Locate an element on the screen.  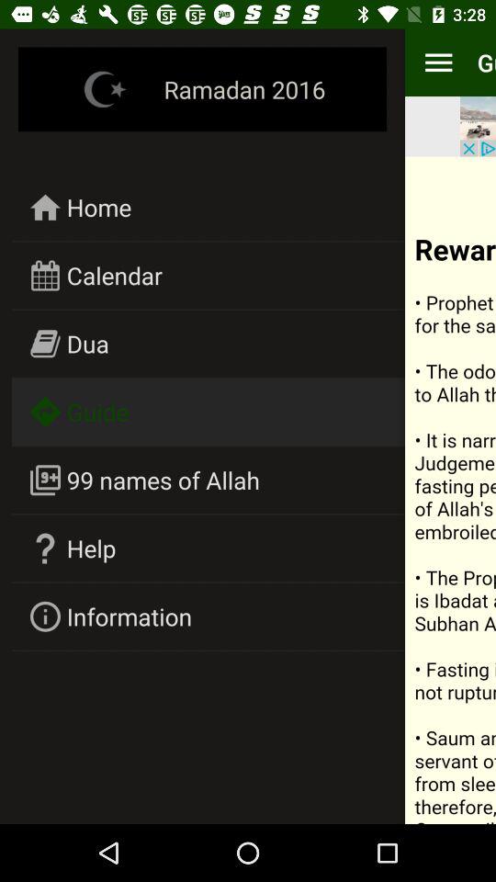
flip until the calendar item is located at coordinates (114, 276).